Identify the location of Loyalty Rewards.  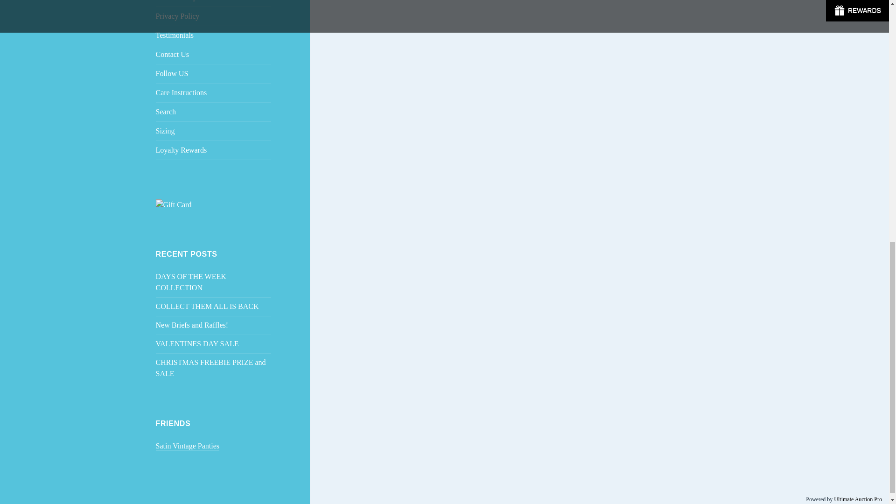
(214, 150).